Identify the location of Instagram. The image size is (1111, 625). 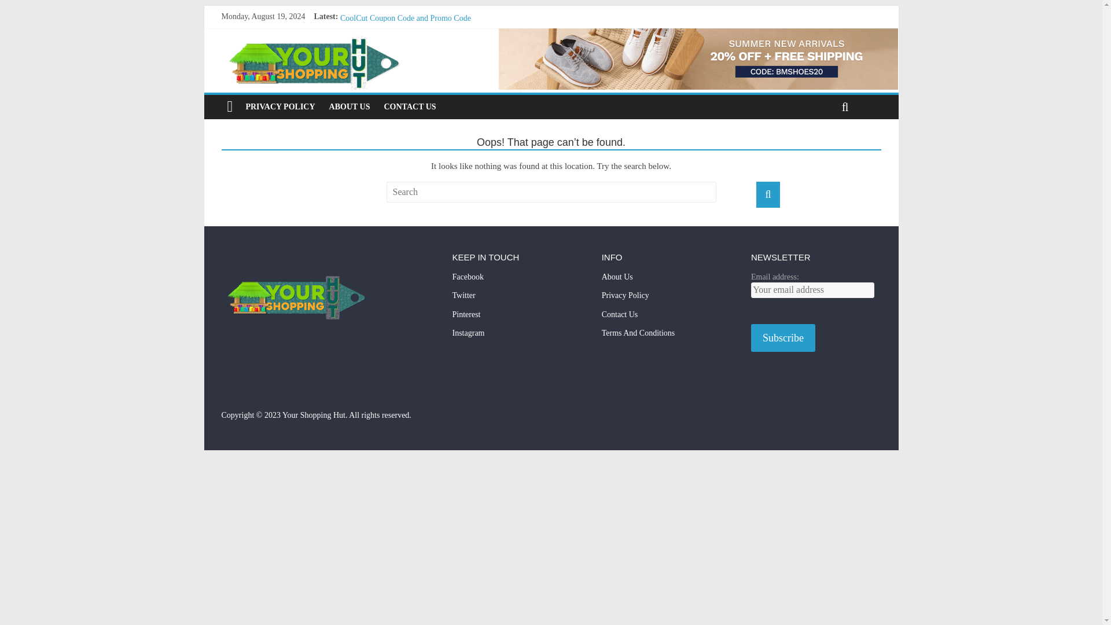
(517, 337).